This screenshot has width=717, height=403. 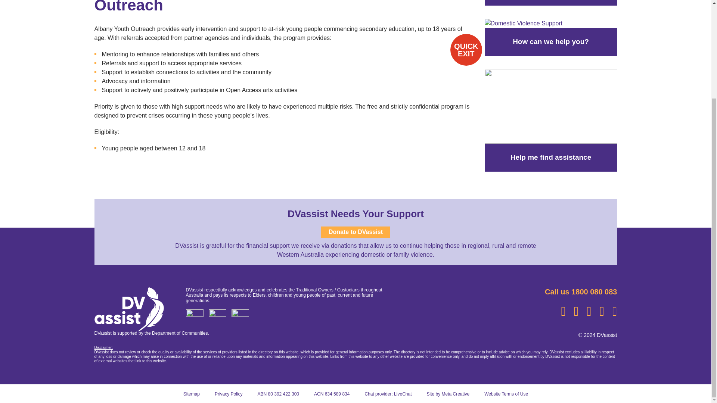 What do you see at coordinates (278, 394) in the screenshot?
I see `ABN 80 392 422 300` at bounding box center [278, 394].